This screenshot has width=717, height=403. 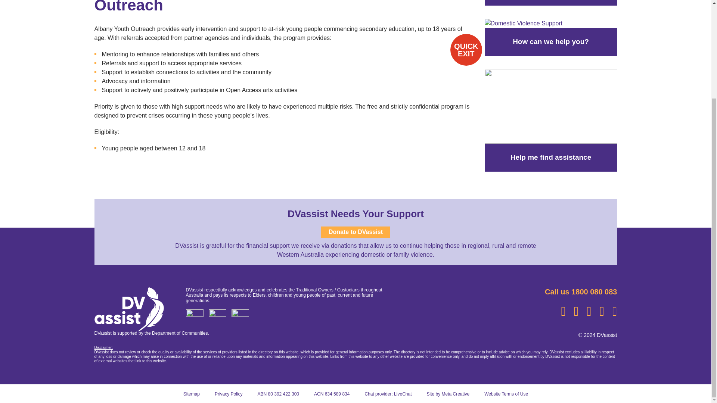 What do you see at coordinates (278, 394) in the screenshot?
I see `ABN 80 392 422 300` at bounding box center [278, 394].